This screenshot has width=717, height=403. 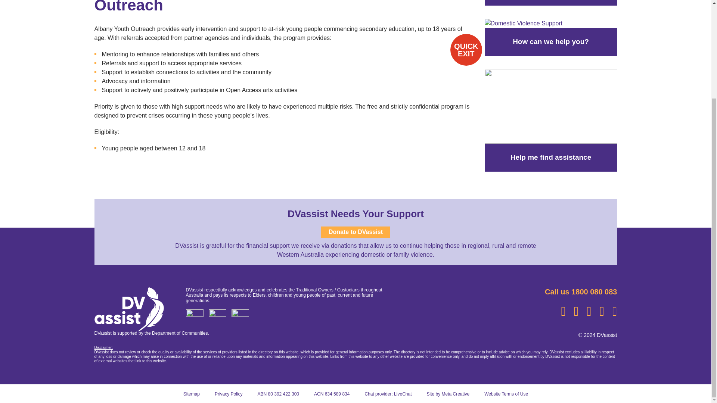 What do you see at coordinates (278, 394) in the screenshot?
I see `ABN 80 392 422 300` at bounding box center [278, 394].